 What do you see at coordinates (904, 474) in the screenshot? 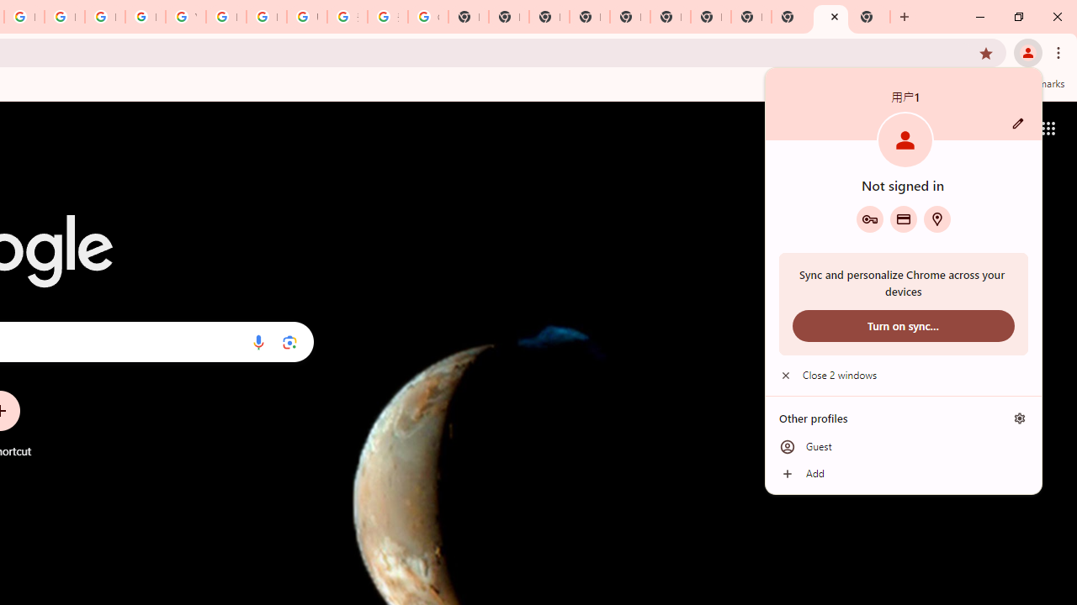
I see `Add` at bounding box center [904, 474].